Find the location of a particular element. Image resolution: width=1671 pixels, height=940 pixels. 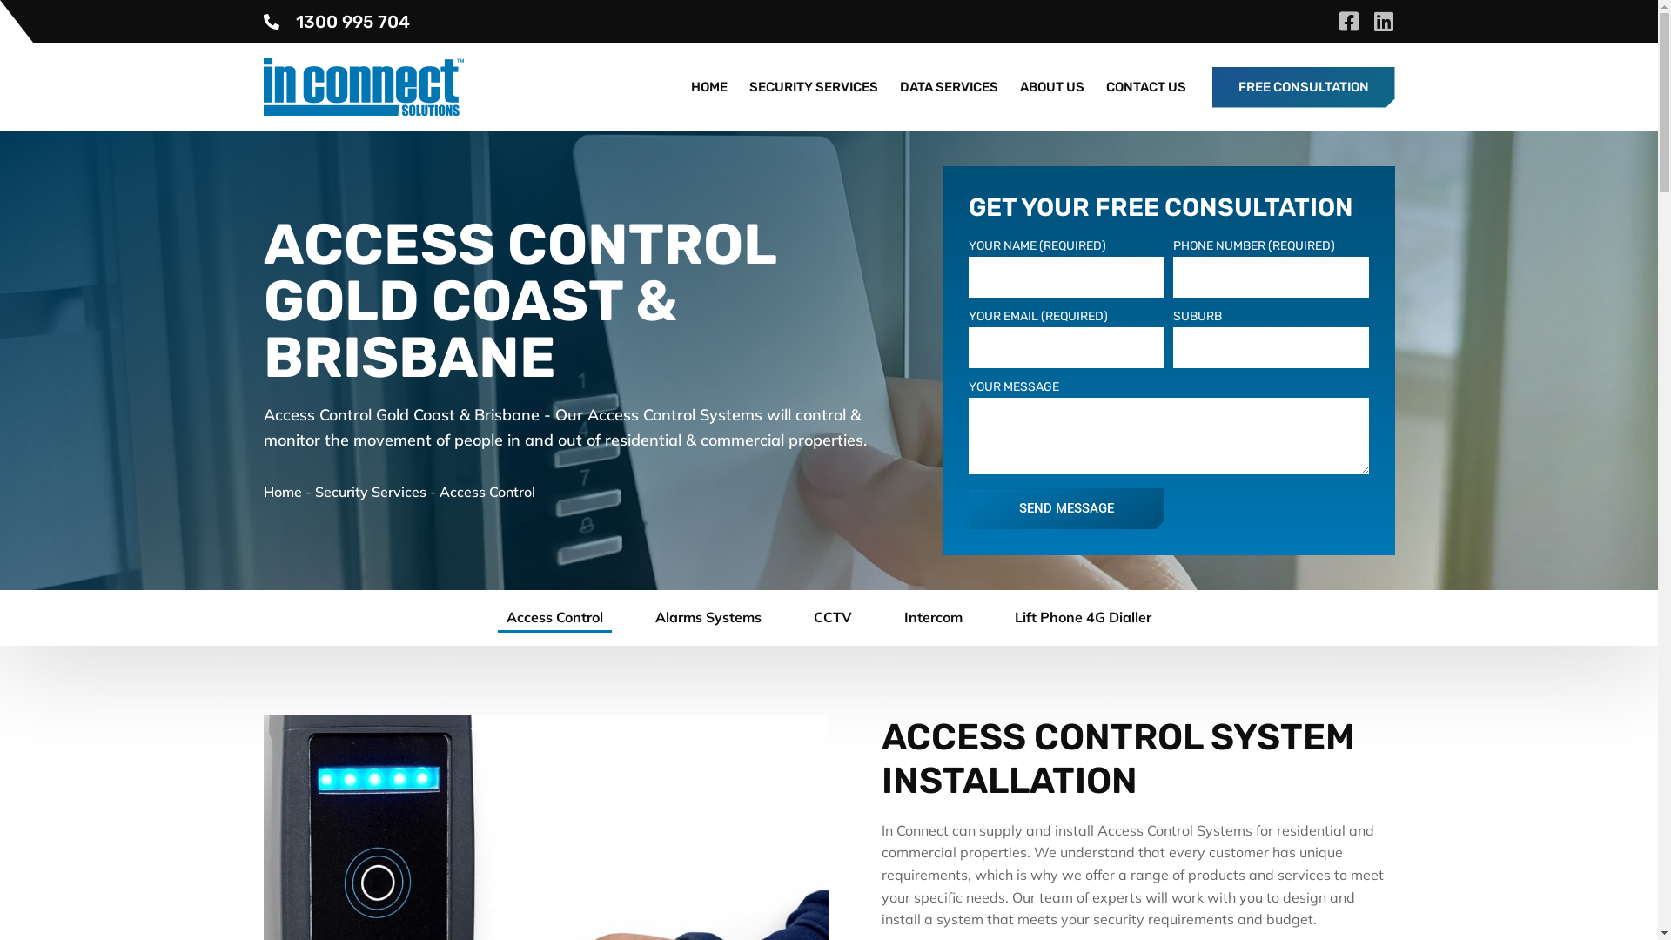

Access Control is located at coordinates (555, 618).